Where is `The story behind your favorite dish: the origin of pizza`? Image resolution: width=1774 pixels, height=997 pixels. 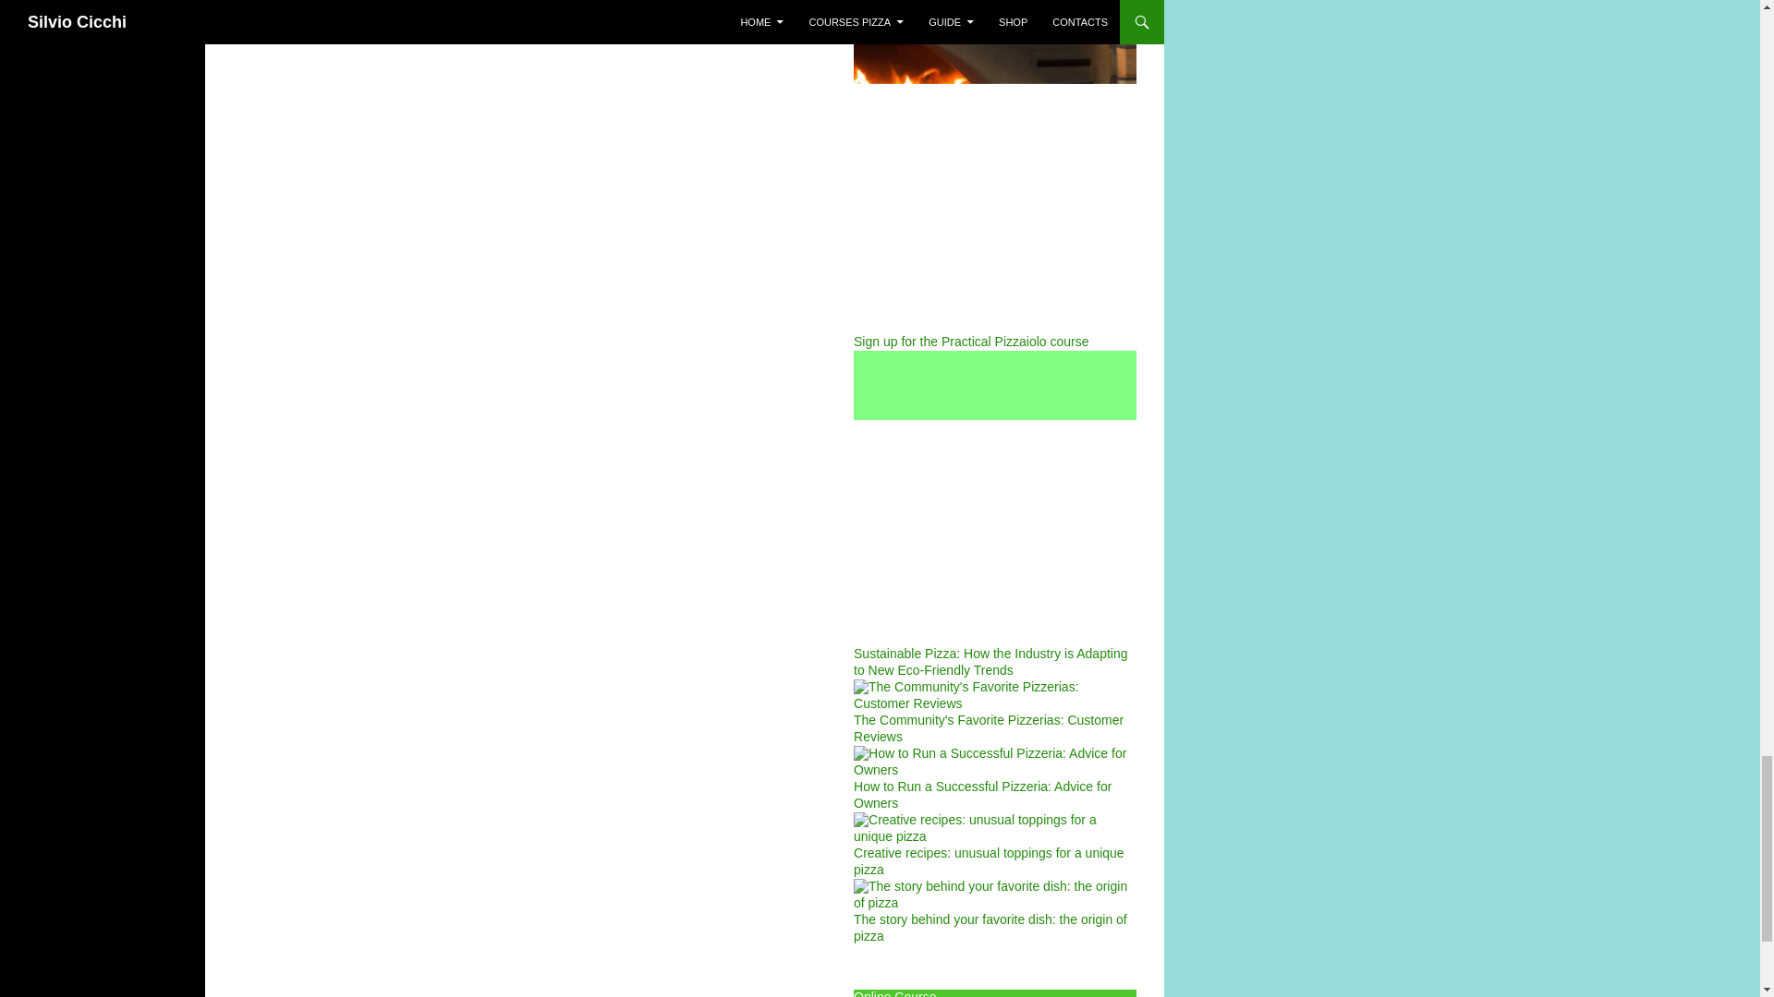
The story behind your favorite dish: the origin of pizza is located at coordinates (994, 915).